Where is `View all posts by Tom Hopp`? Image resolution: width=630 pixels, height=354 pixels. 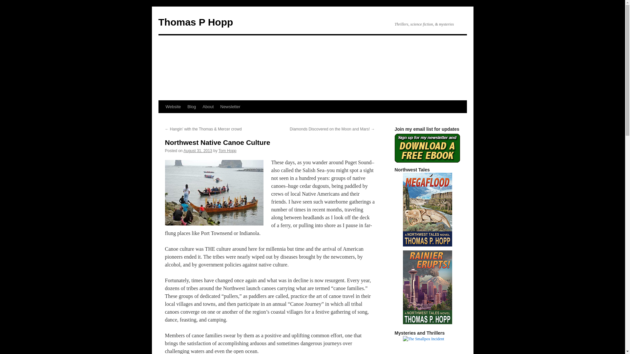
View all posts by Tom Hopp is located at coordinates (228, 150).